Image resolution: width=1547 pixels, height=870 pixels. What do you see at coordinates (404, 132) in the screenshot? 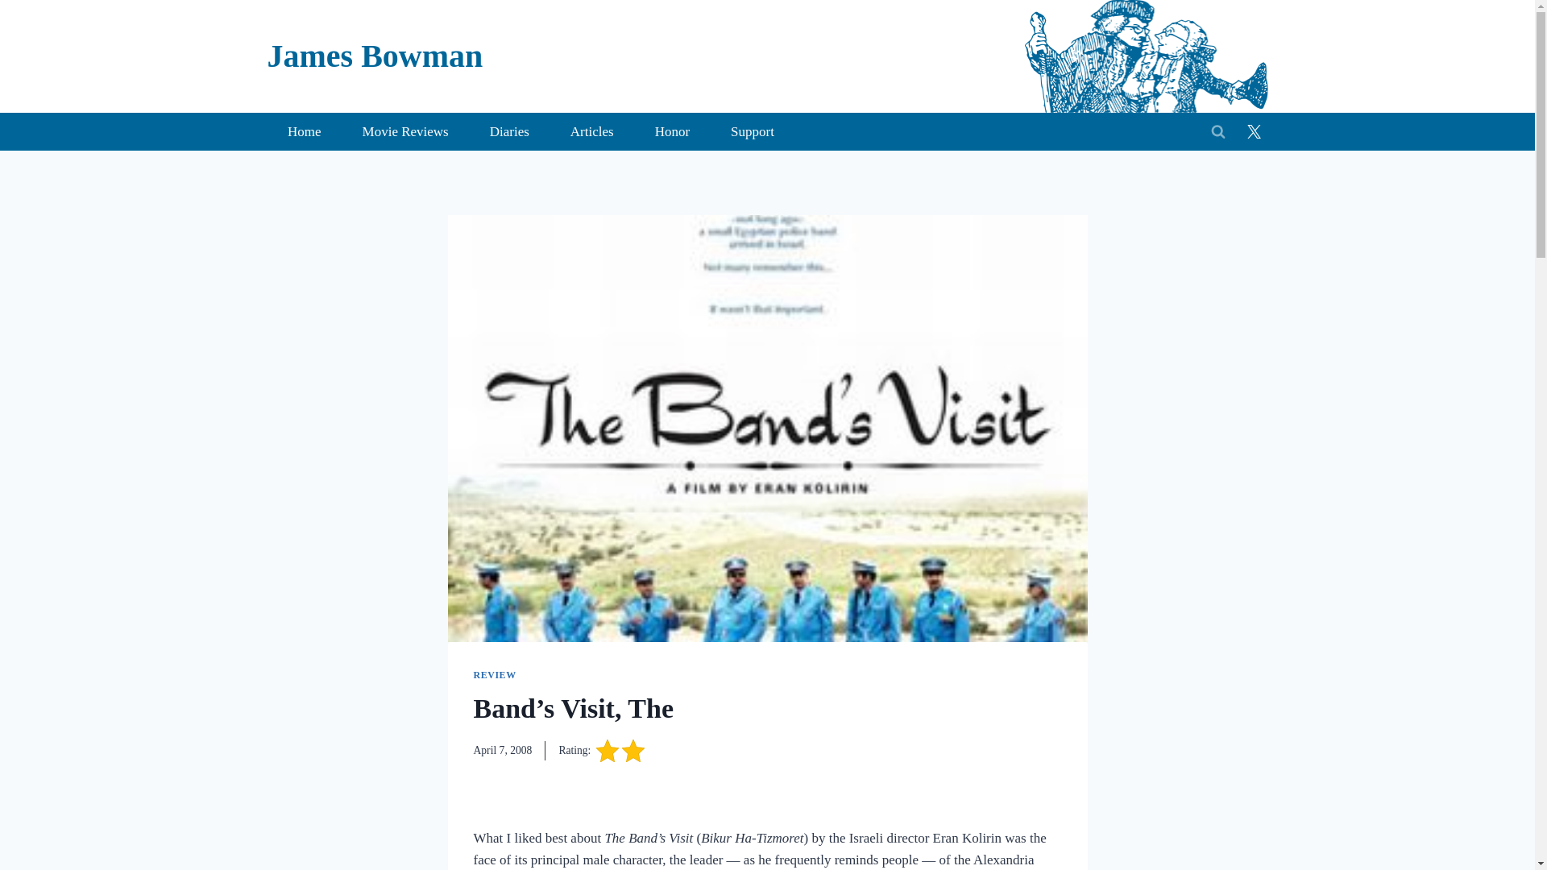
I see `Movie Reviews` at bounding box center [404, 132].